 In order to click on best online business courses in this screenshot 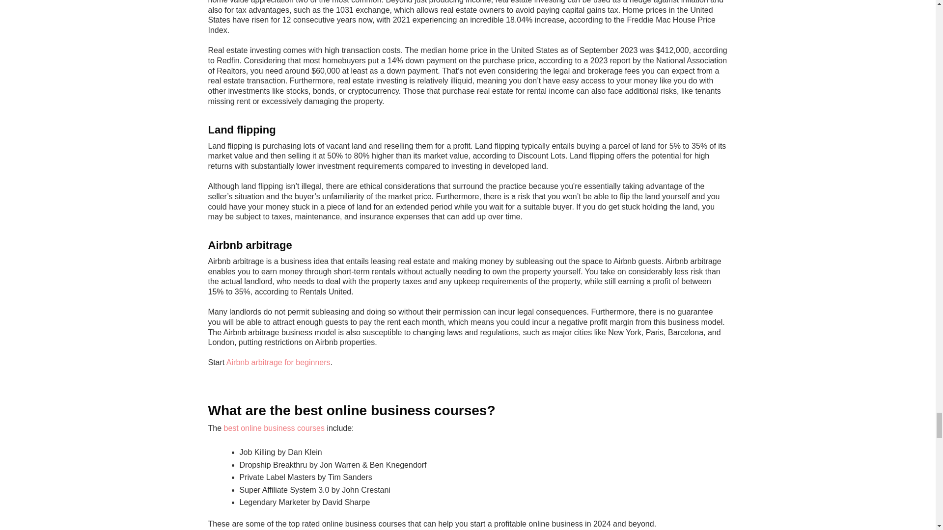, I will do `click(274, 428)`.